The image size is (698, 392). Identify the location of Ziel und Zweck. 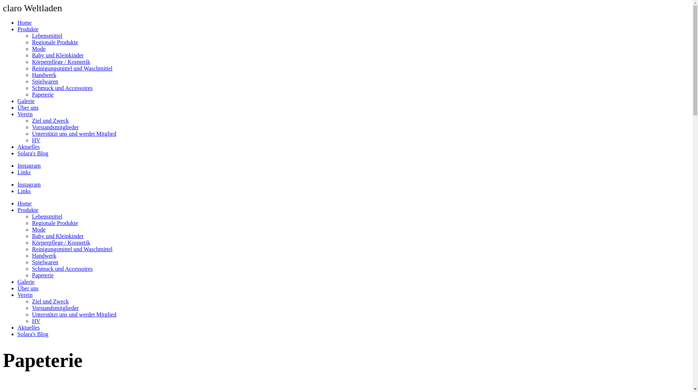
(50, 121).